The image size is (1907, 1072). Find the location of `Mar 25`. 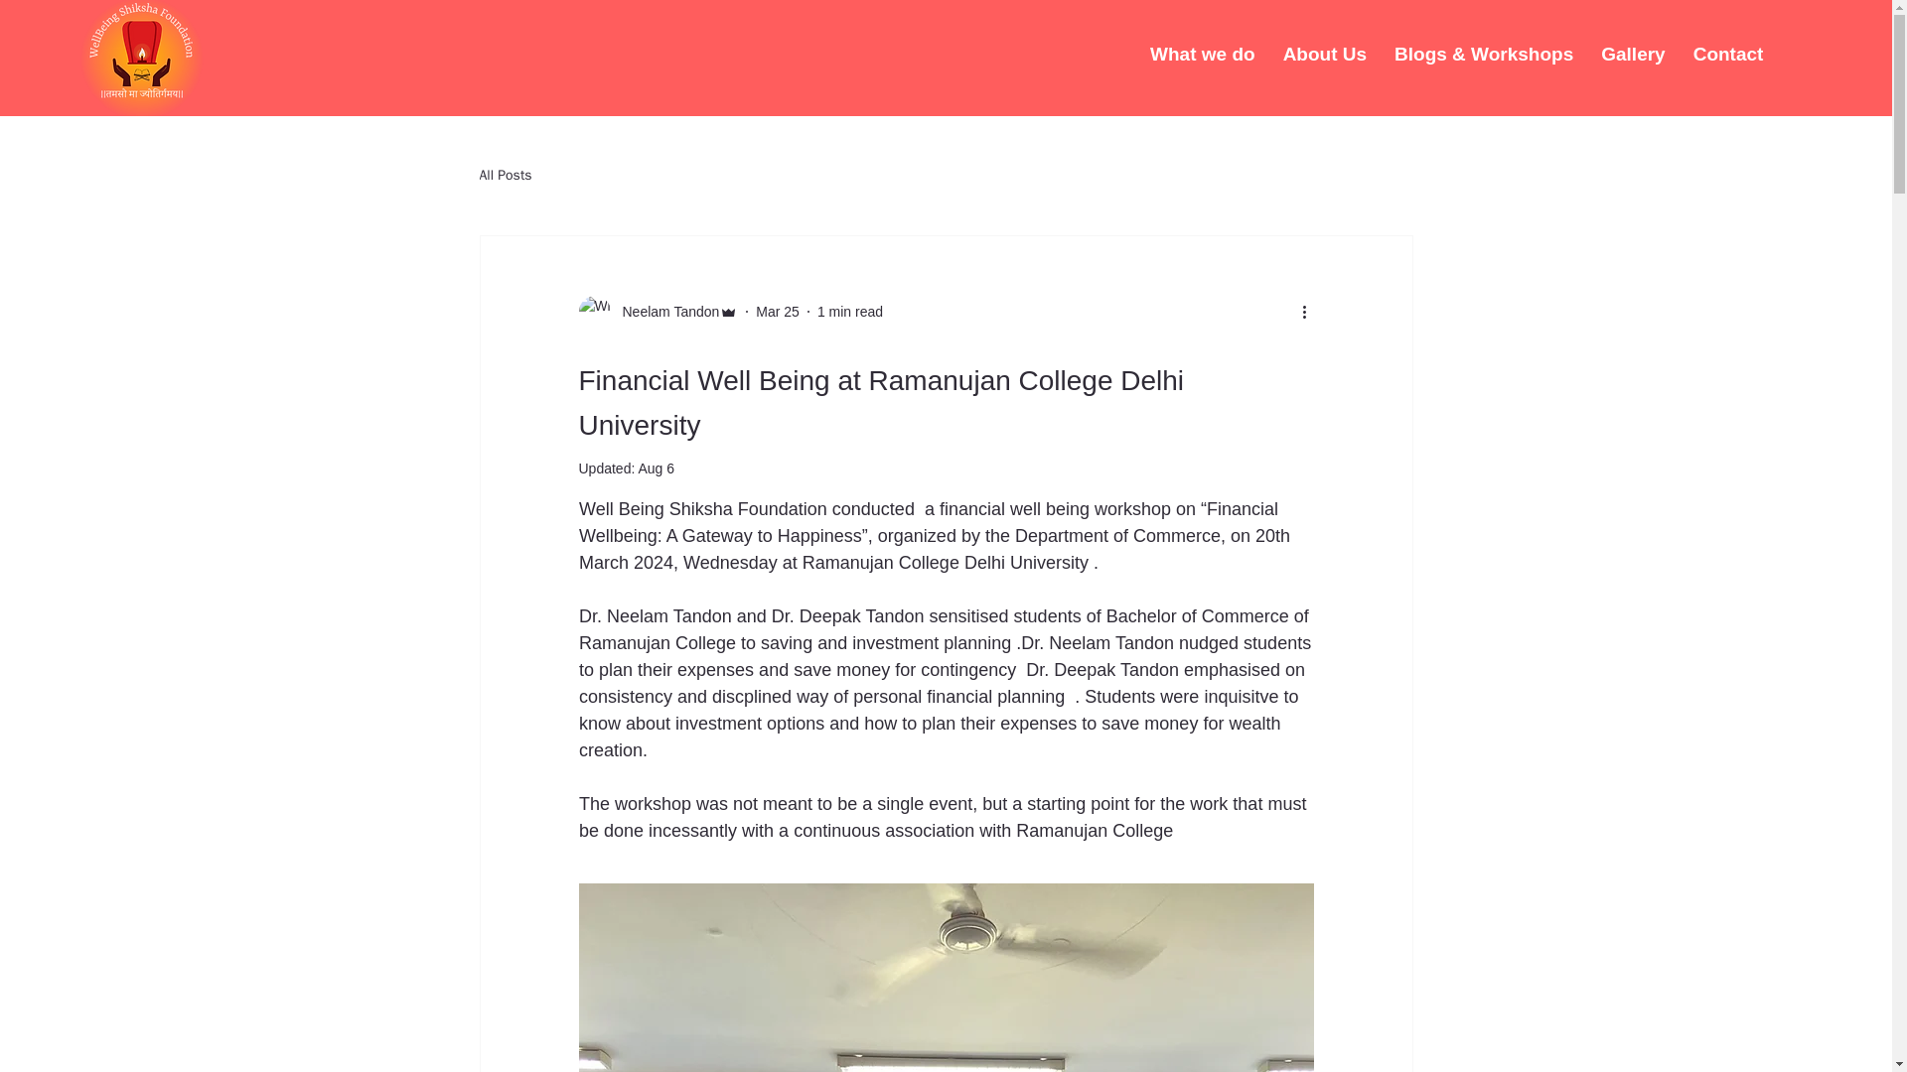

Mar 25 is located at coordinates (777, 311).